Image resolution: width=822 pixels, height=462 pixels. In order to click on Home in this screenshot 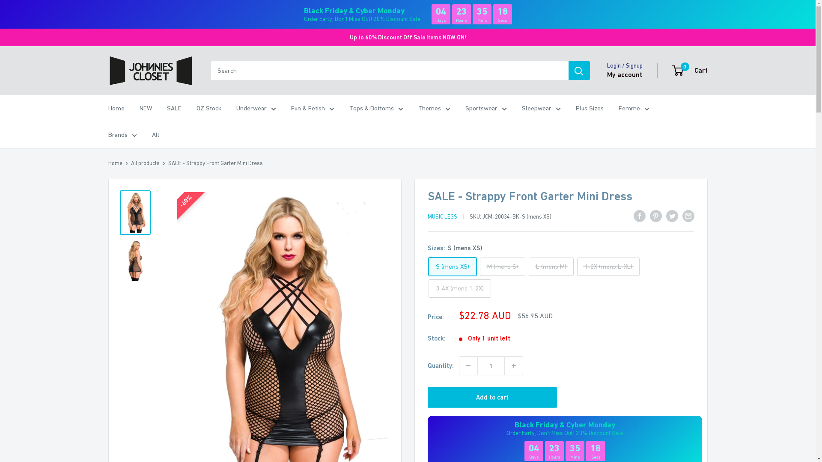, I will do `click(116, 108)`.